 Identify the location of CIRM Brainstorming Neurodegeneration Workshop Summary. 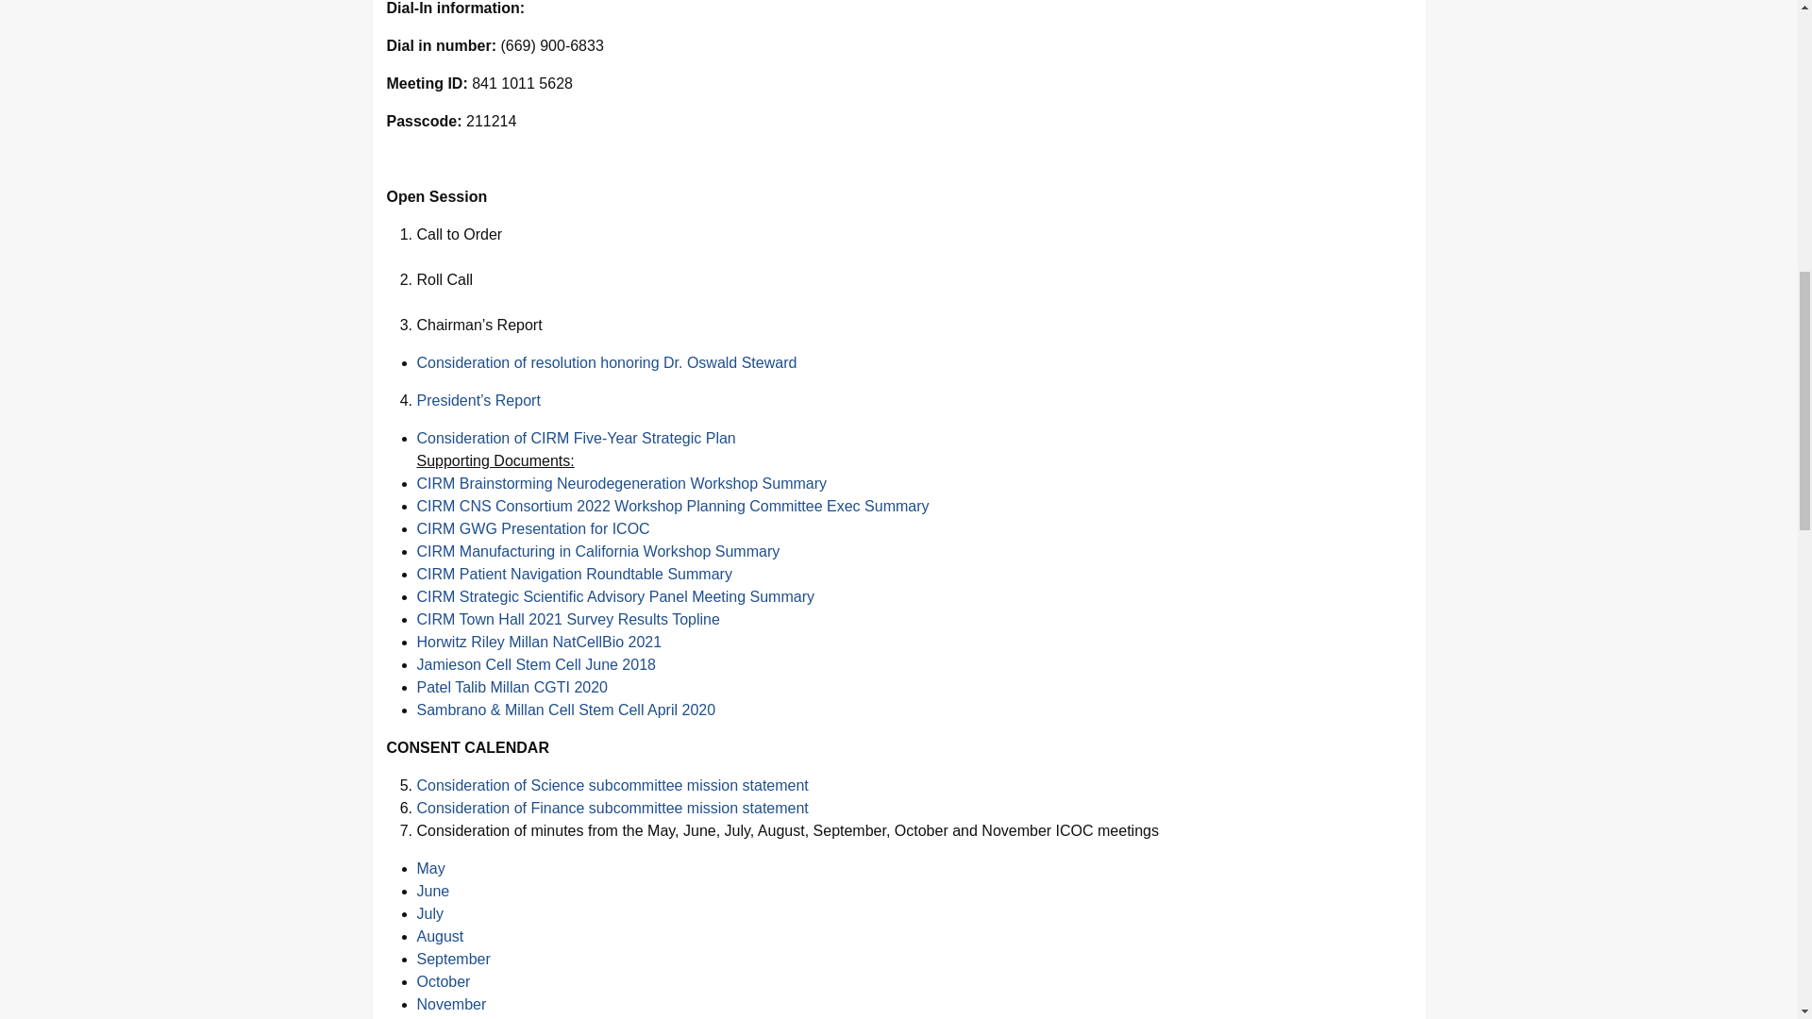
(622, 483).